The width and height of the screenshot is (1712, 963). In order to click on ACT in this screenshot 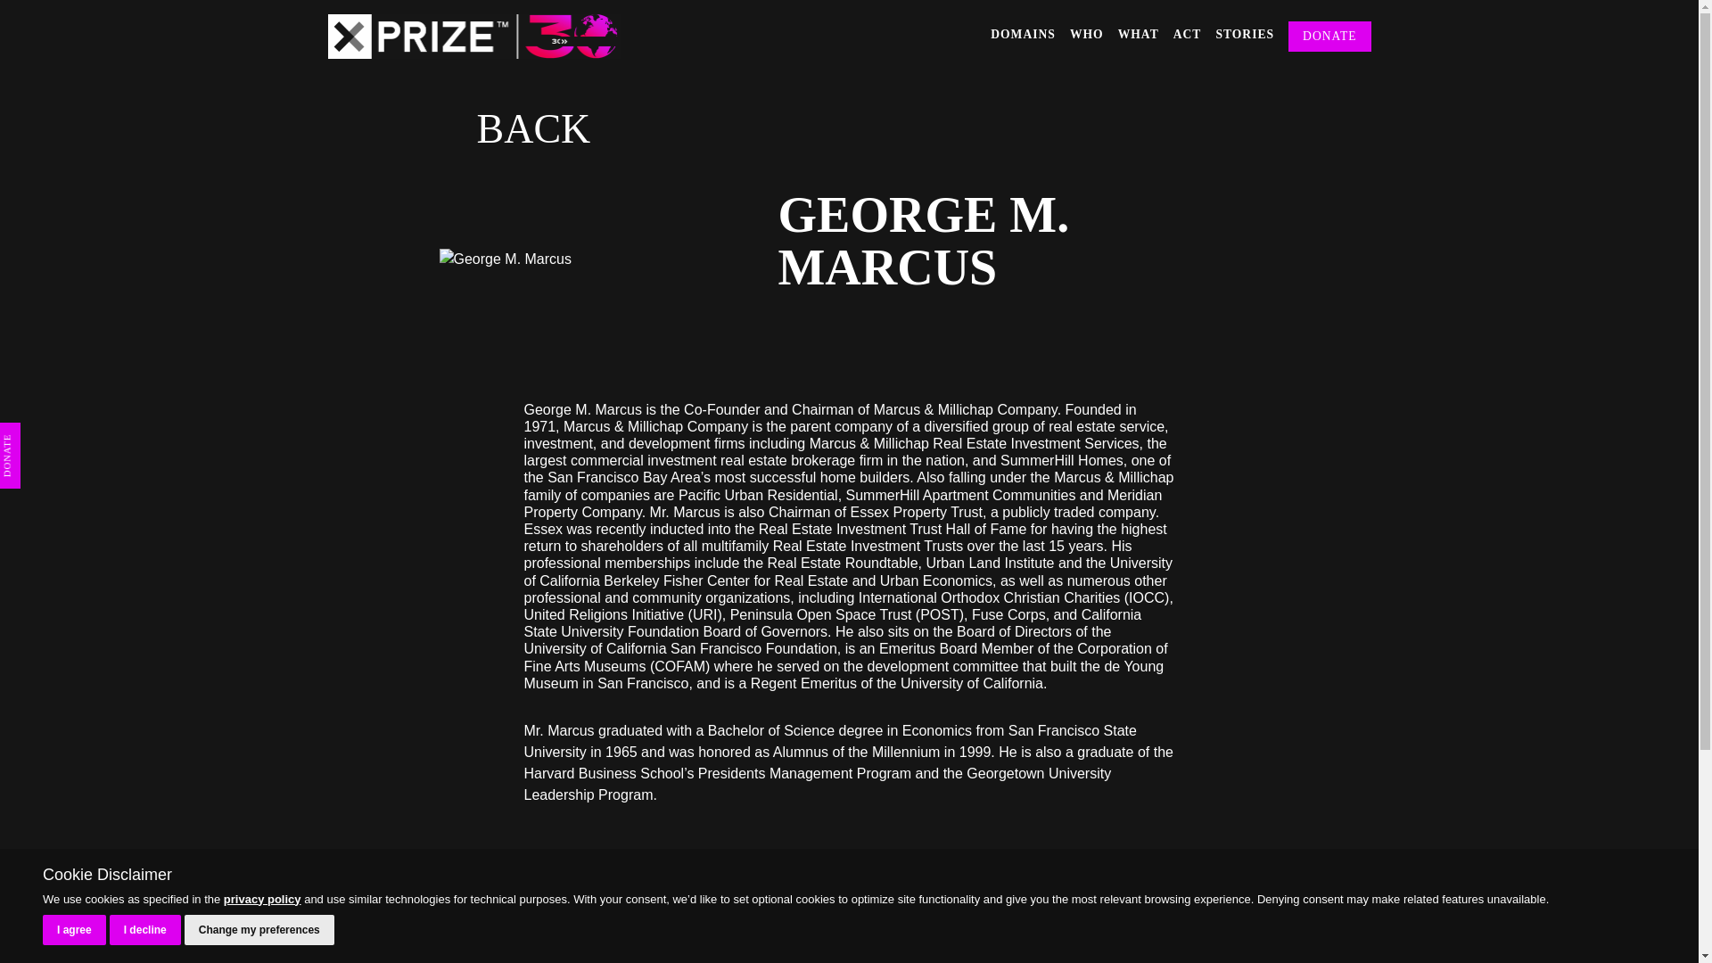, I will do `click(1187, 36)`.